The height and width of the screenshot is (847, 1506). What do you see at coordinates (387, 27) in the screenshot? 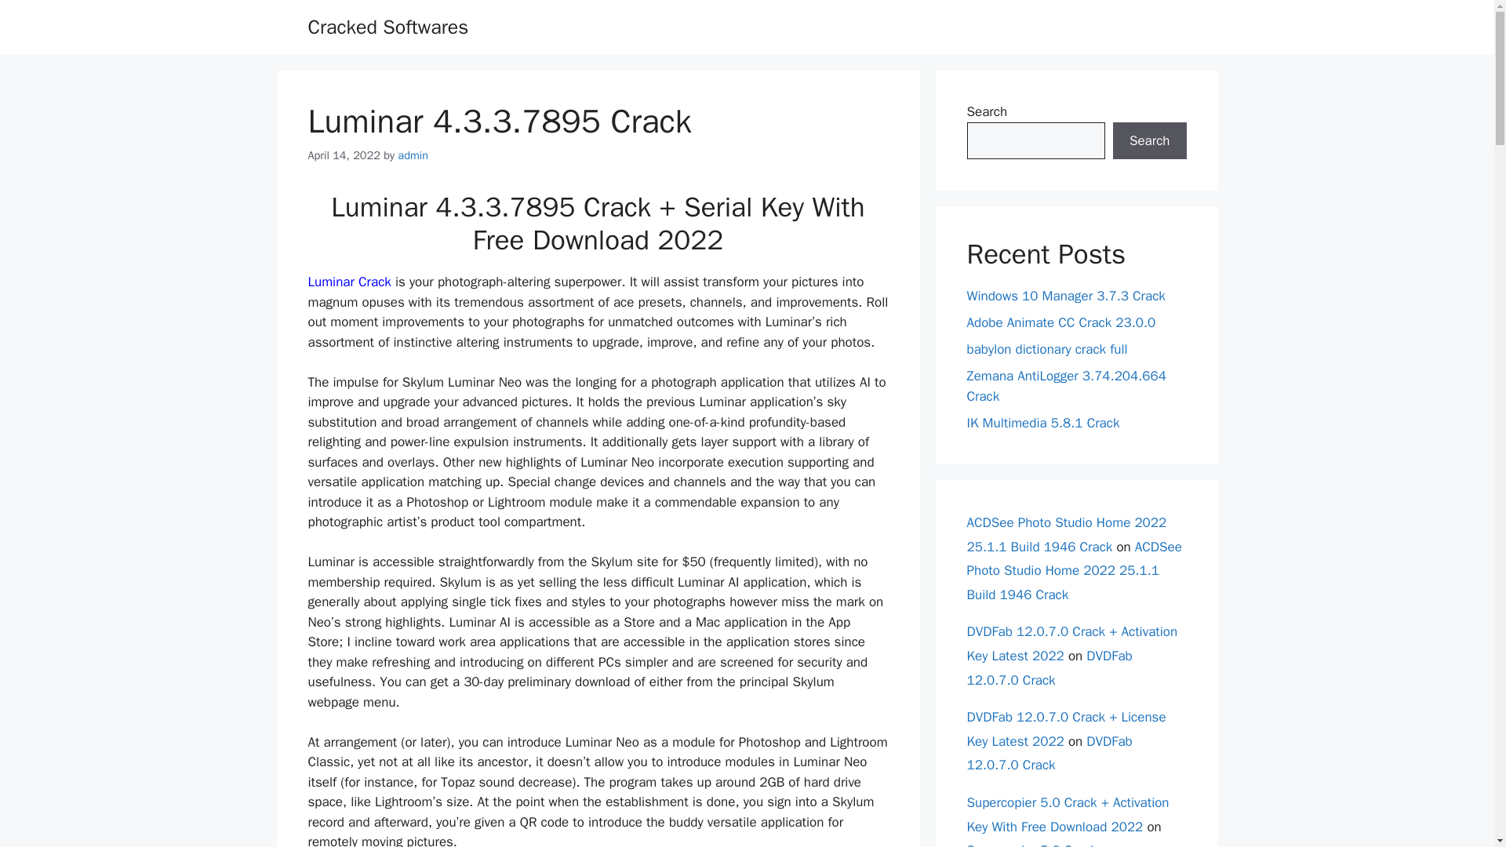
I see `Cracked Softwares` at bounding box center [387, 27].